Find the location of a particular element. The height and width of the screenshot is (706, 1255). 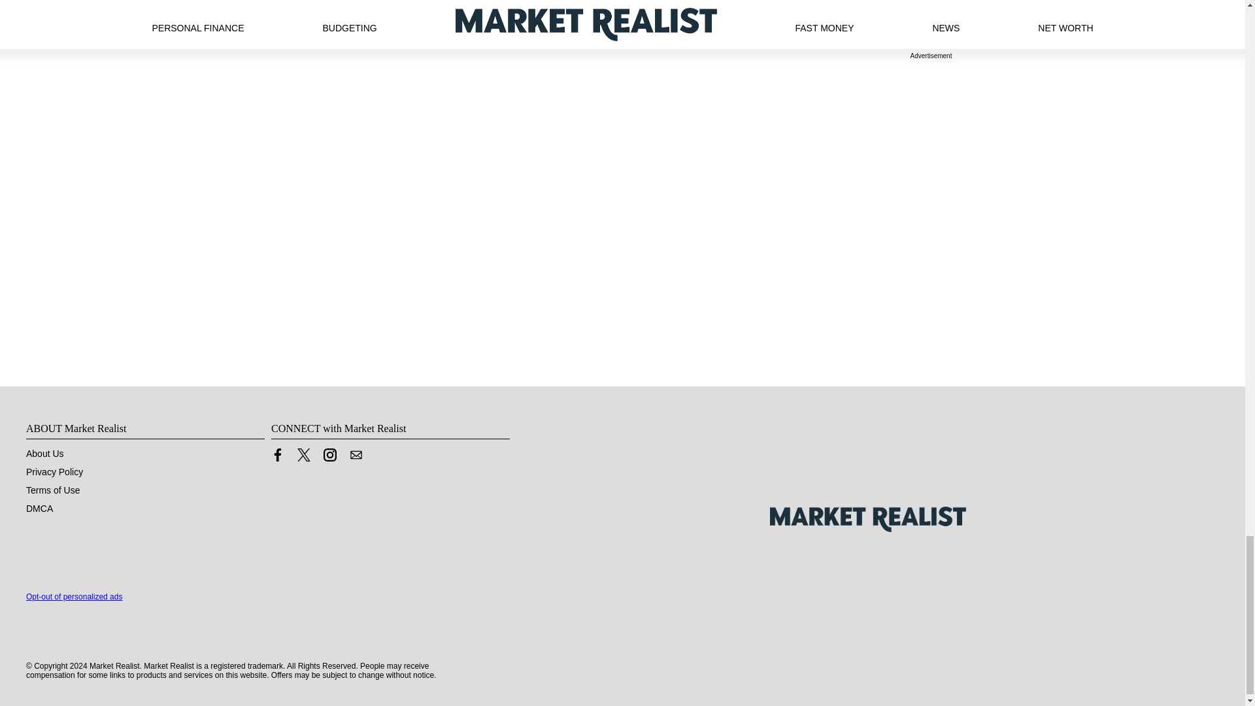

About Us is located at coordinates (44, 454).